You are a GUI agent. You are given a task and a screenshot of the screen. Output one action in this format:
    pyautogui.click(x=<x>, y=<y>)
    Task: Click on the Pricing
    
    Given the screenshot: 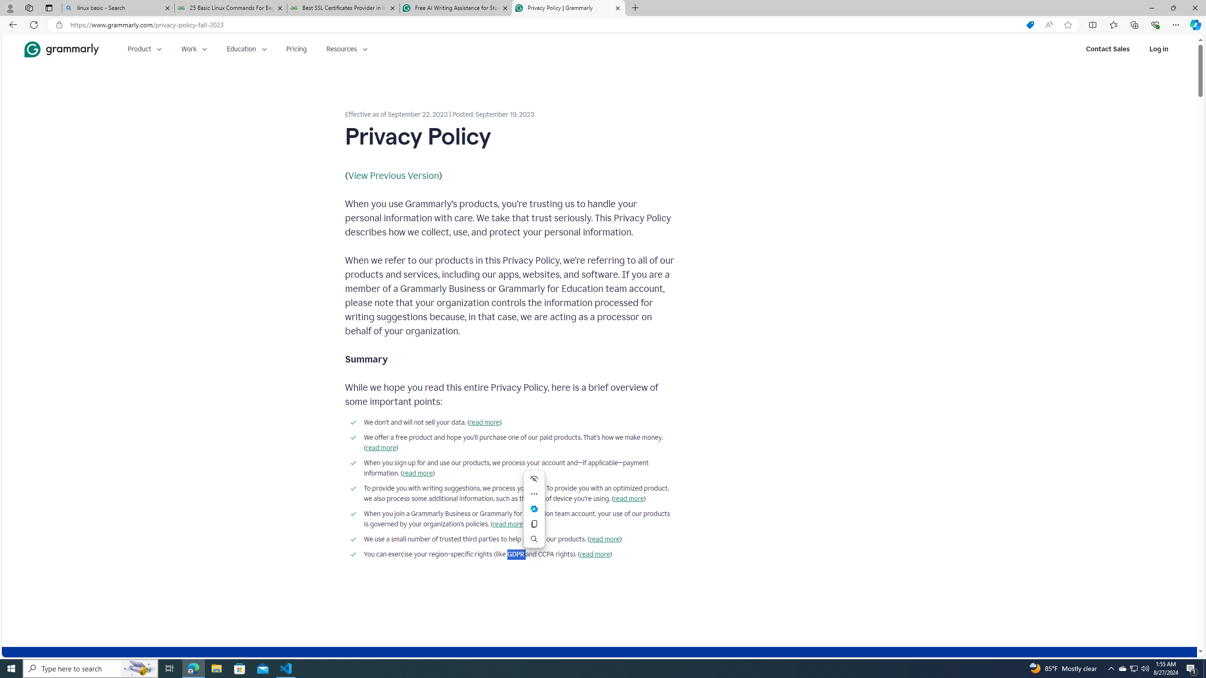 What is the action you would take?
    pyautogui.click(x=296, y=49)
    